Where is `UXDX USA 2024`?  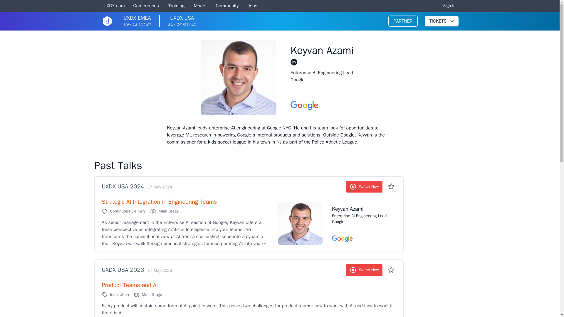 UXDX USA 2024 is located at coordinates (441, 21).